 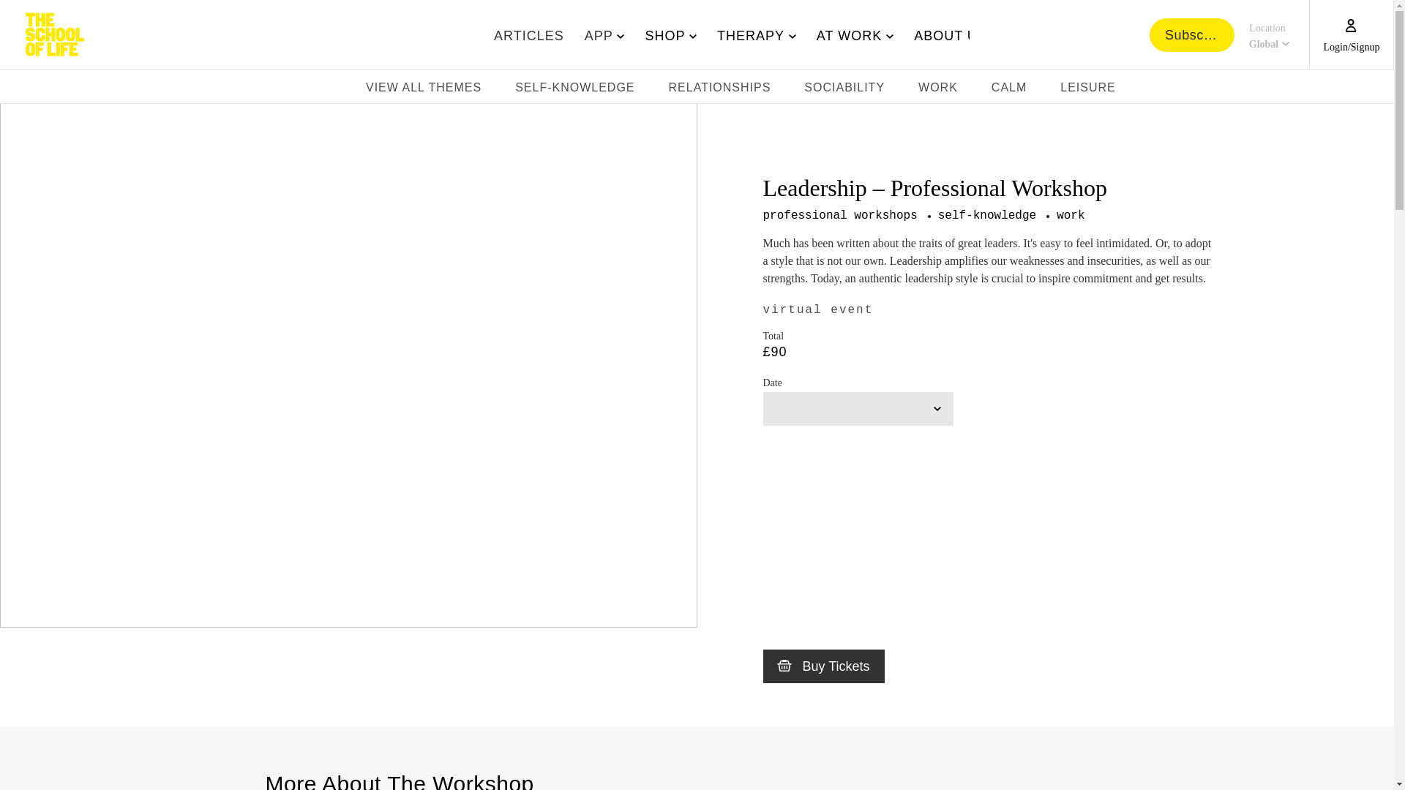 What do you see at coordinates (746, 35) in the screenshot?
I see `Subscribe` at bounding box center [746, 35].